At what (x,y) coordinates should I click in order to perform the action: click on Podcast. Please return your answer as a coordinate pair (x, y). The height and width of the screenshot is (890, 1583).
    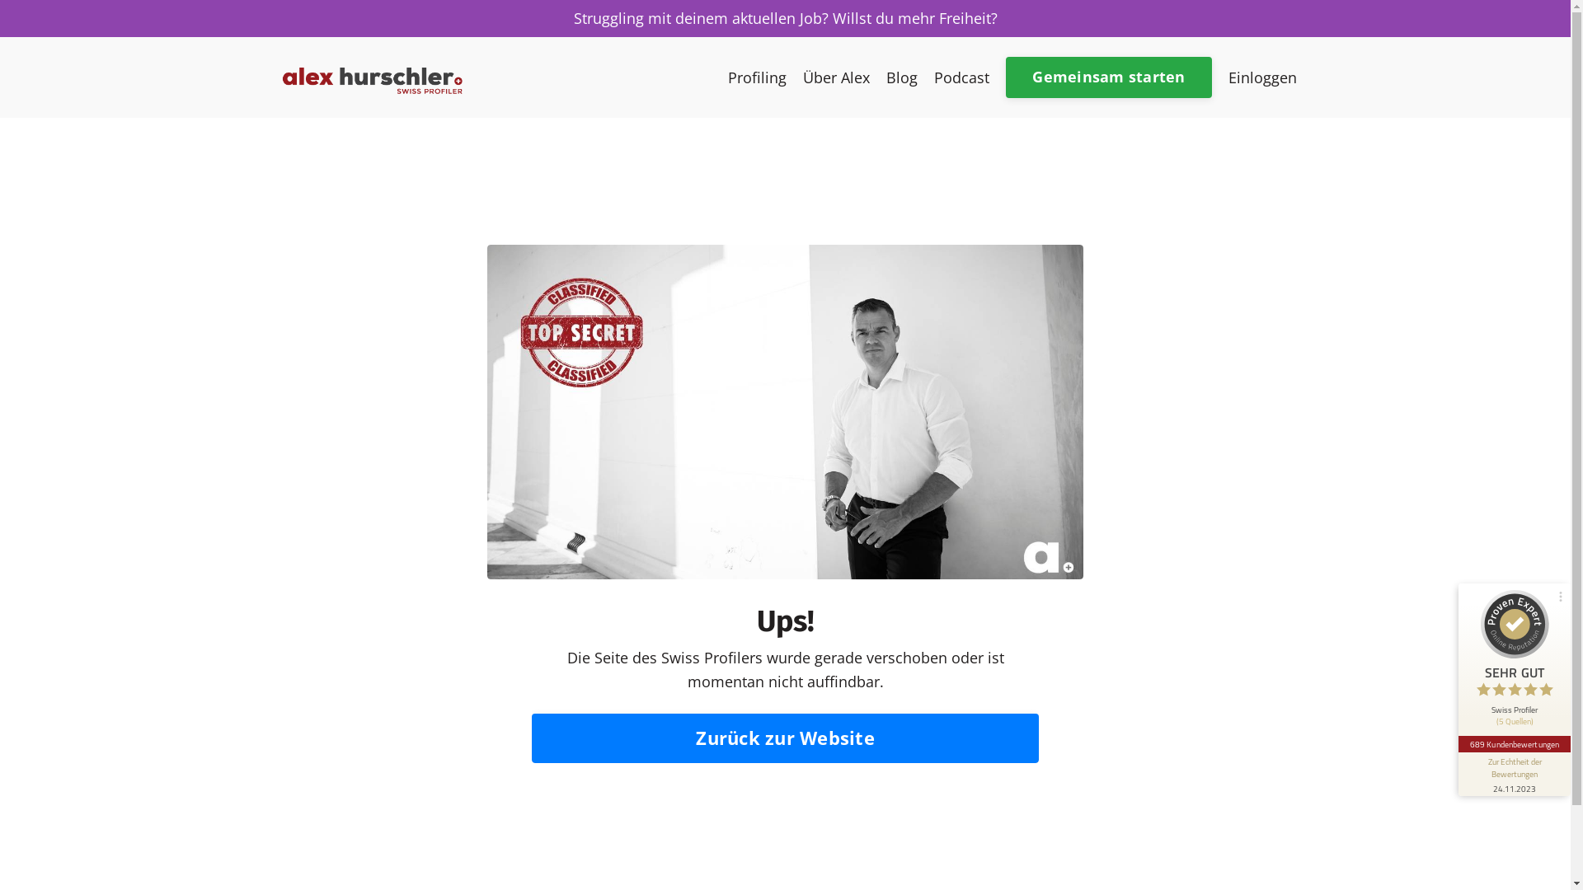
    Looking at the image, I should click on (961, 77).